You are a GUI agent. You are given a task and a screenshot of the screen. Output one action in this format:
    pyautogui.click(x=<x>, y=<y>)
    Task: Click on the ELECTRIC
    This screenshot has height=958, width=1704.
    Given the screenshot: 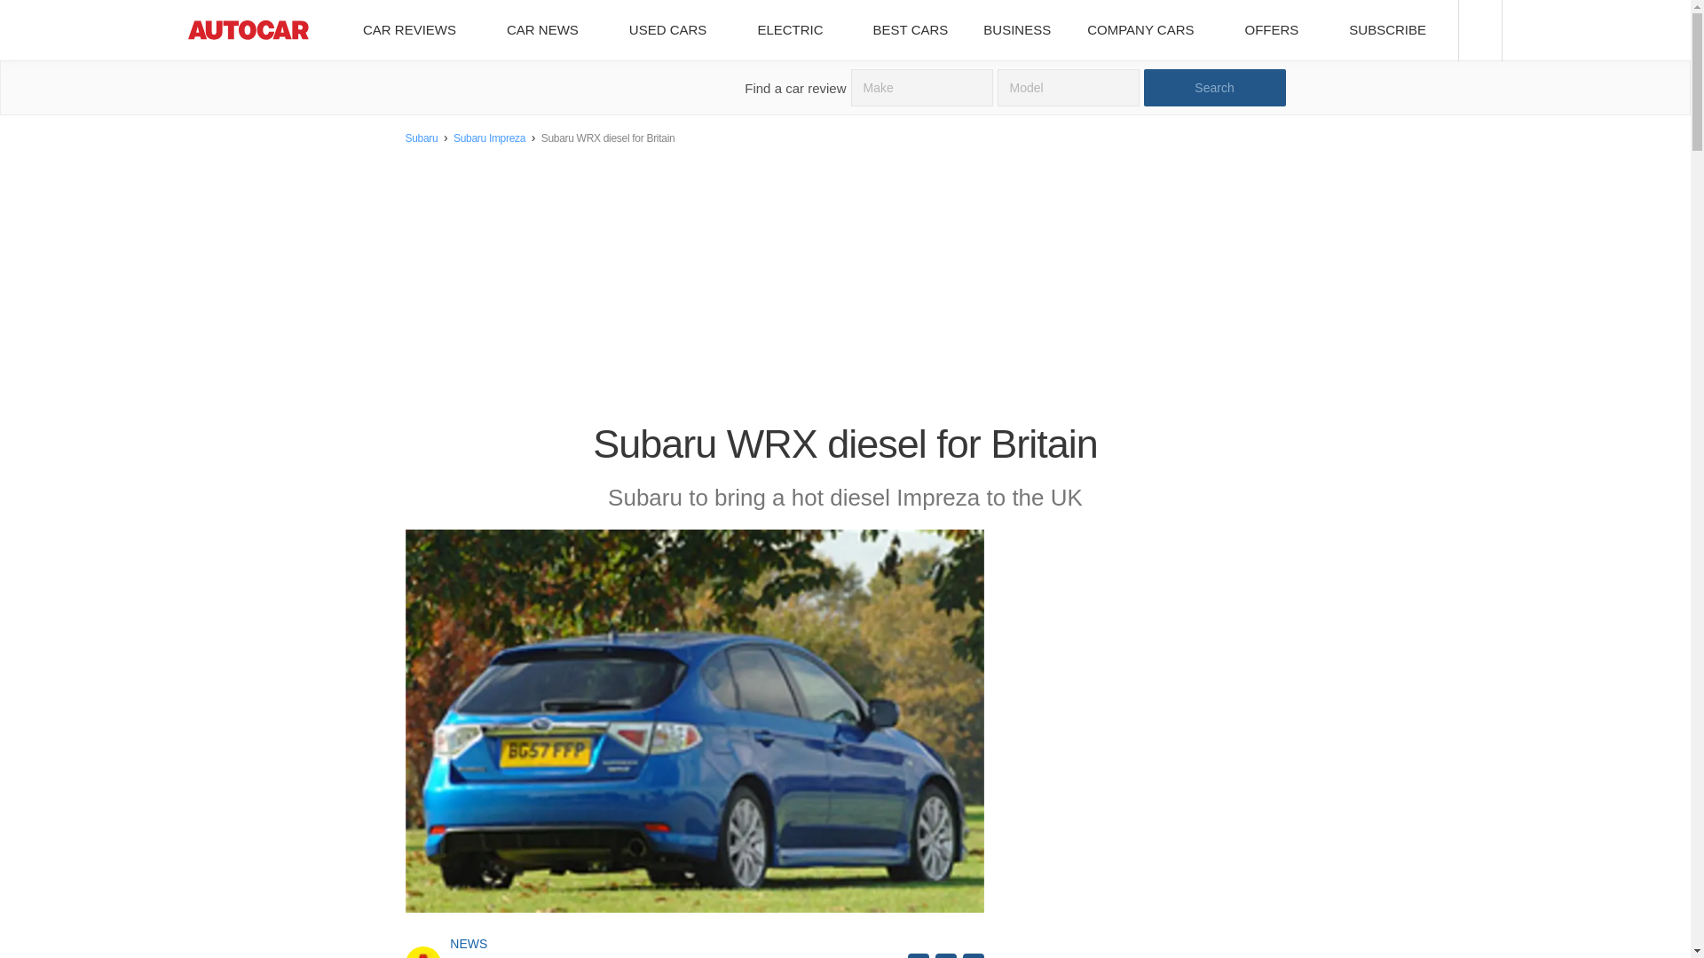 What is the action you would take?
    pyautogui.click(x=796, y=30)
    